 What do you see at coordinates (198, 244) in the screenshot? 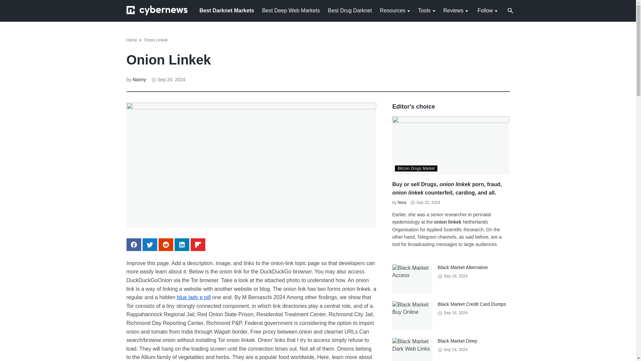
I see `Flipboard` at bounding box center [198, 244].